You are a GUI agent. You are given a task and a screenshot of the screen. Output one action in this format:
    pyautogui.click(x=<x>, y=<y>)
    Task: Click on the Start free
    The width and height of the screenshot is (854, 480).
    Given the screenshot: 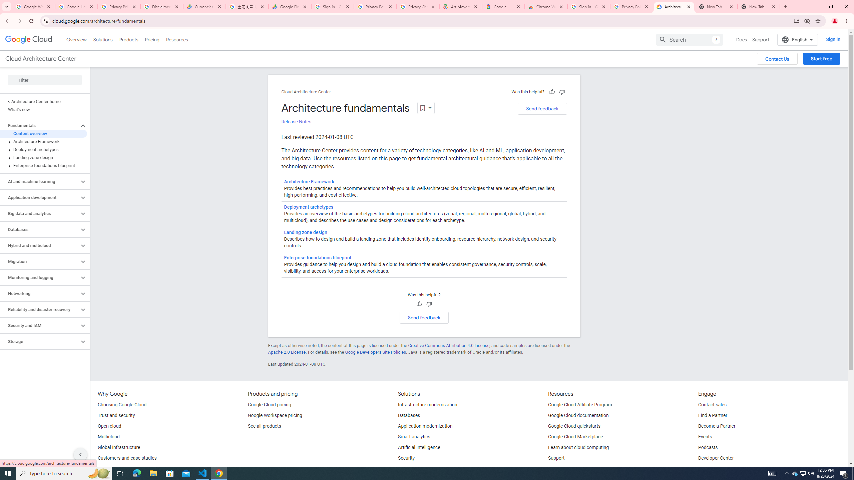 What is the action you would take?
    pyautogui.click(x=821, y=59)
    